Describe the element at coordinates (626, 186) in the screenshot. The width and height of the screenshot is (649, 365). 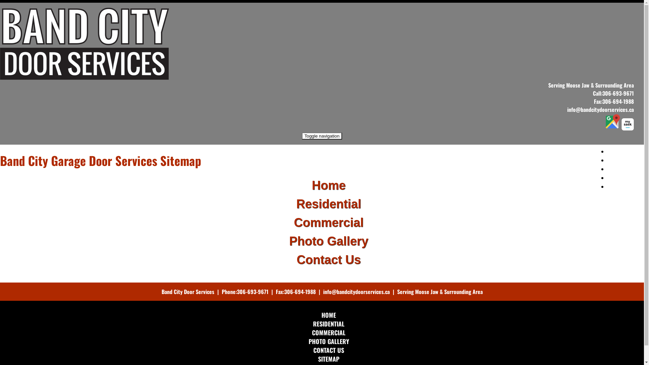
I see `CONTACT US` at that location.